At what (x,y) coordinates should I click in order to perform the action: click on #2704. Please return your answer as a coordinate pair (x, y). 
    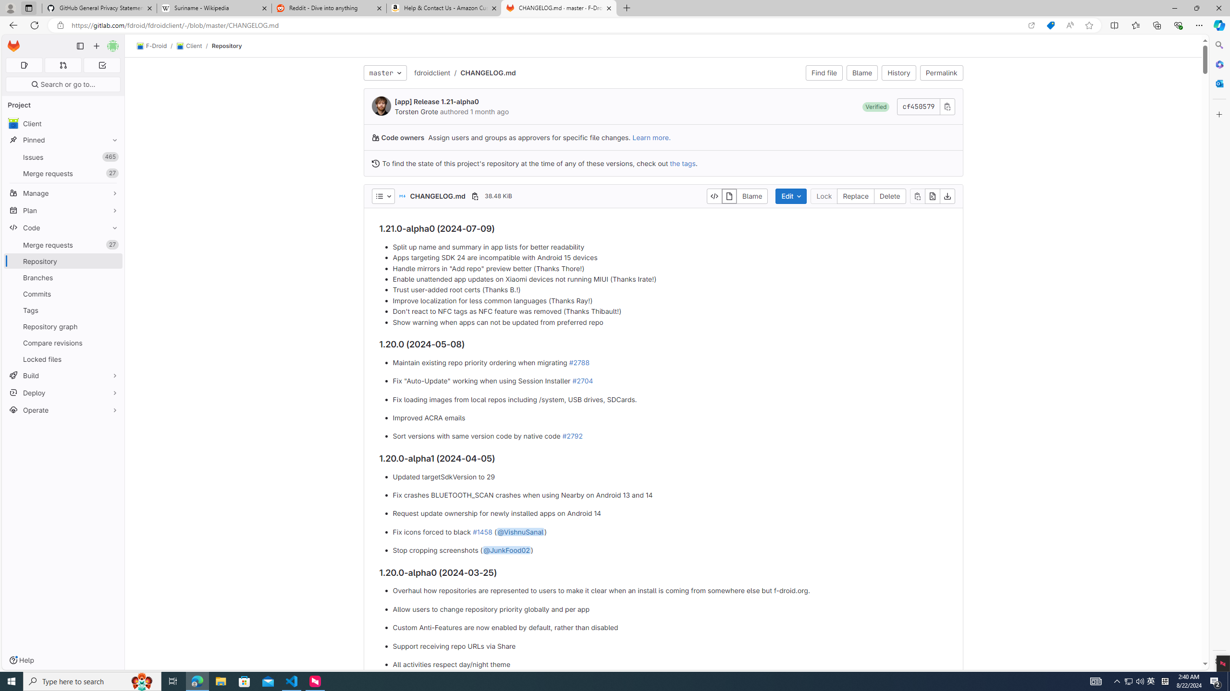
    Looking at the image, I should click on (582, 381).